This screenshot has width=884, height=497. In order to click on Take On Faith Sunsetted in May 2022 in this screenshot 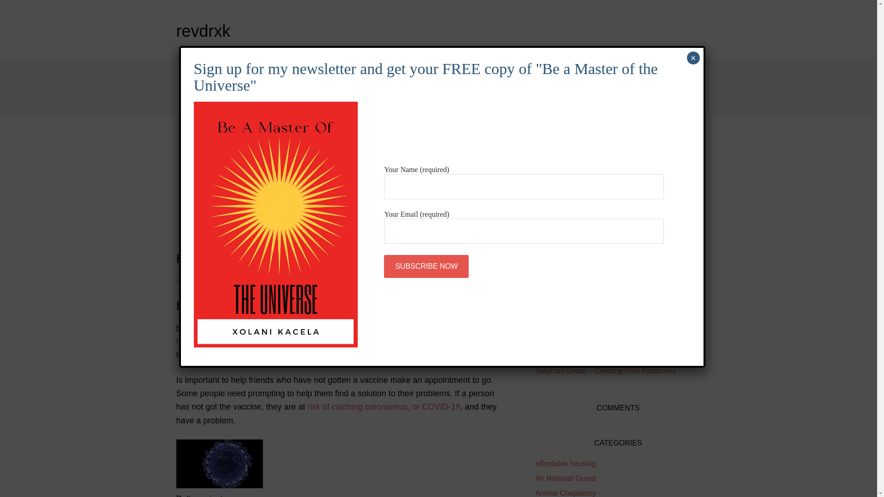, I will do `click(597, 355)`.